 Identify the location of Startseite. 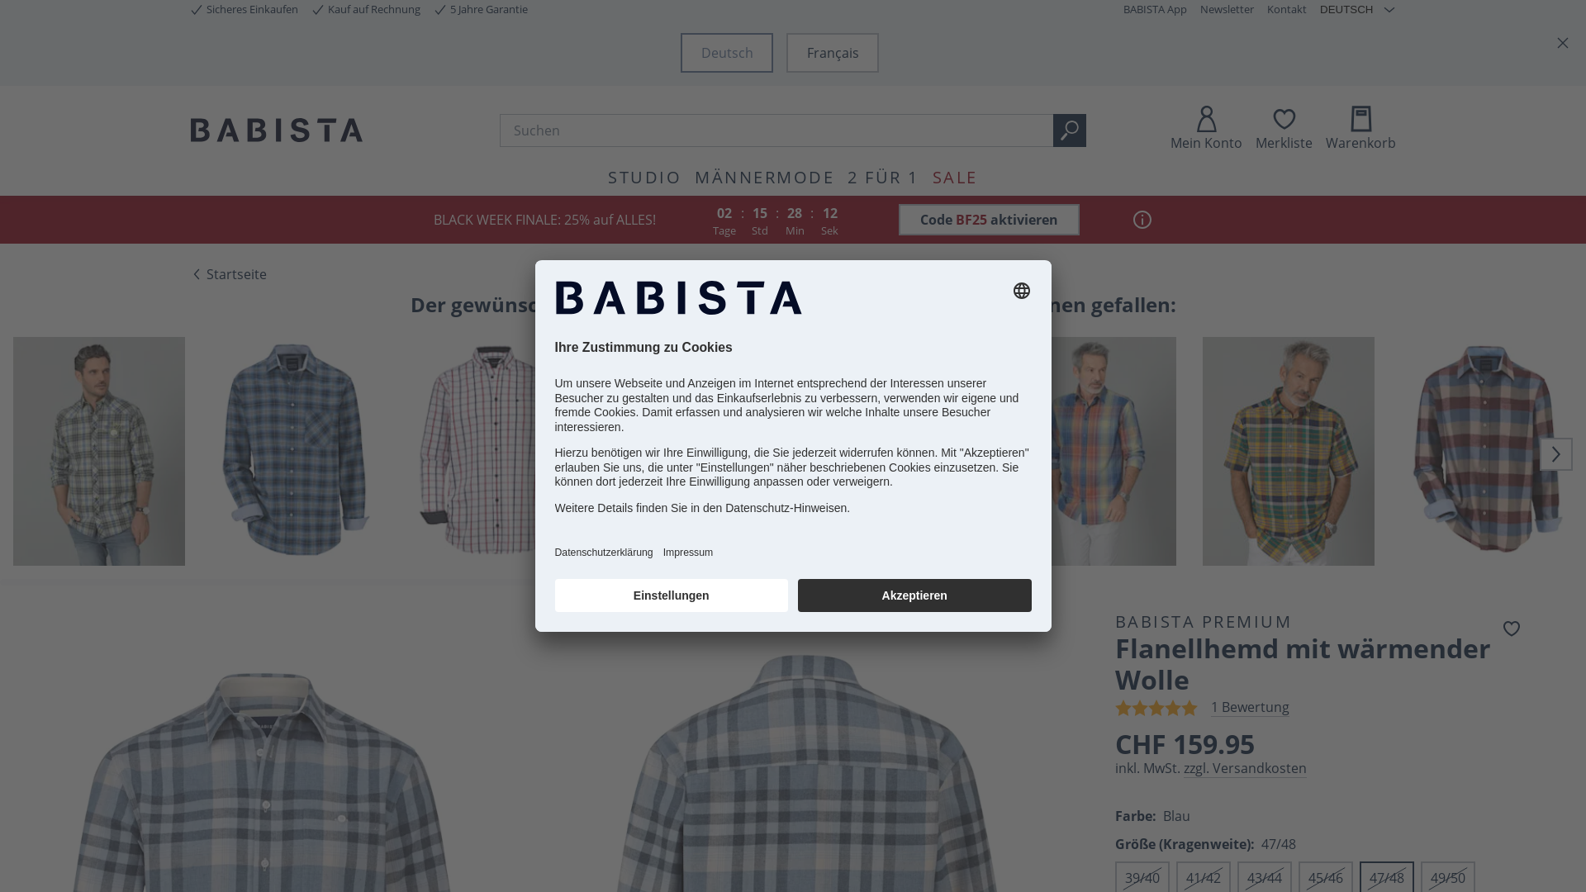
(228, 274).